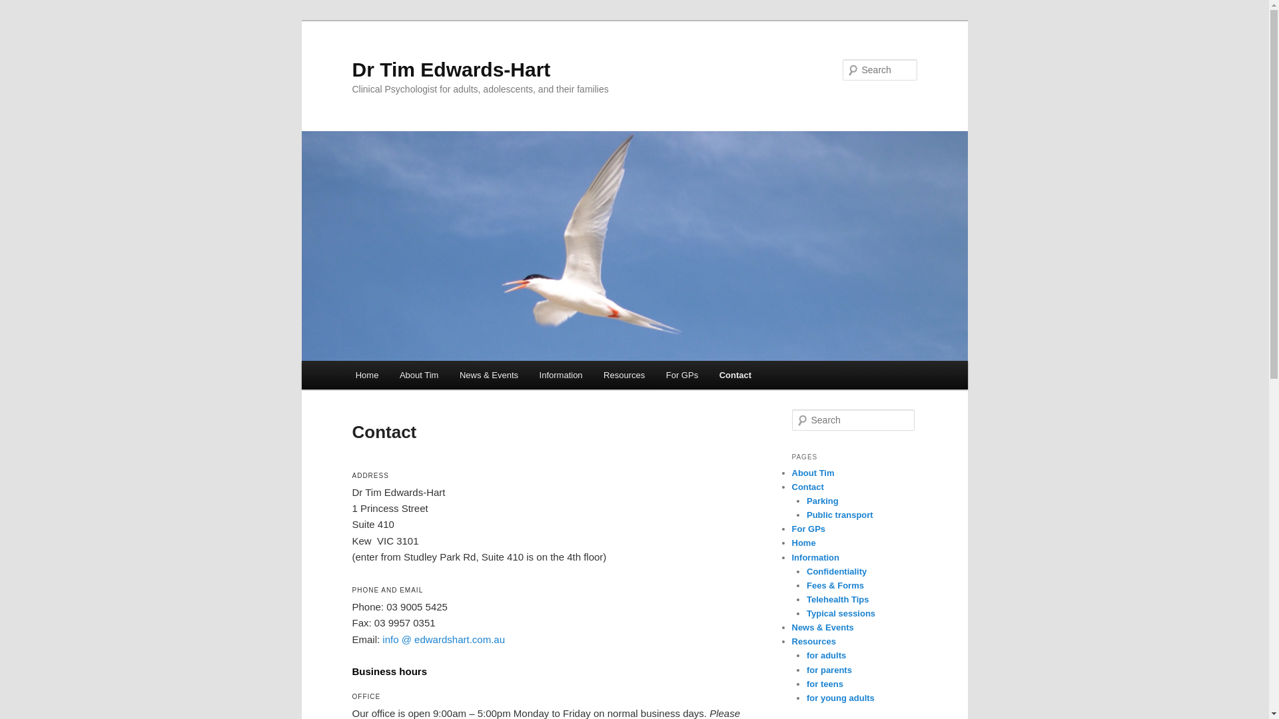 Image resolution: width=1279 pixels, height=719 pixels. What do you see at coordinates (838, 599) in the screenshot?
I see `Telehealth Tips` at bounding box center [838, 599].